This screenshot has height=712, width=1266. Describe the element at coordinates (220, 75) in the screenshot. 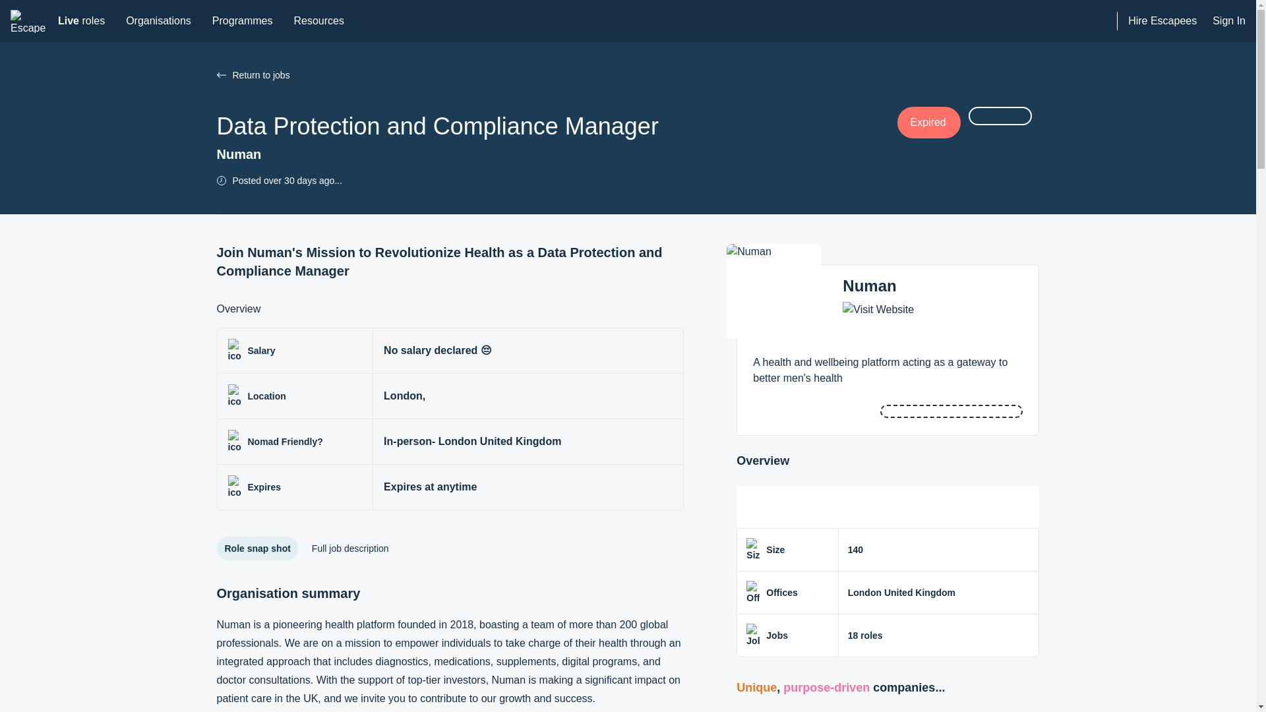

I see `Resources` at that location.